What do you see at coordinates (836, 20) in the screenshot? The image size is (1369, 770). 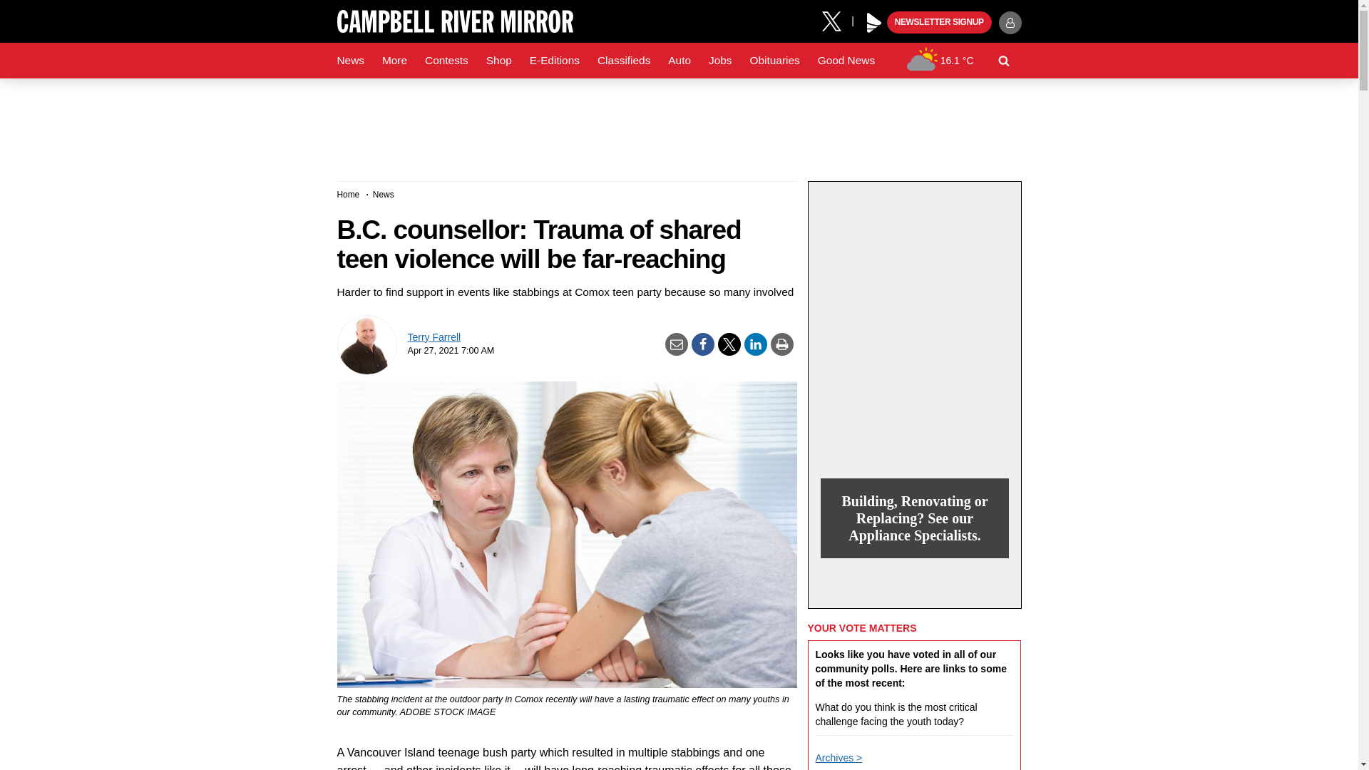 I see `X` at bounding box center [836, 20].